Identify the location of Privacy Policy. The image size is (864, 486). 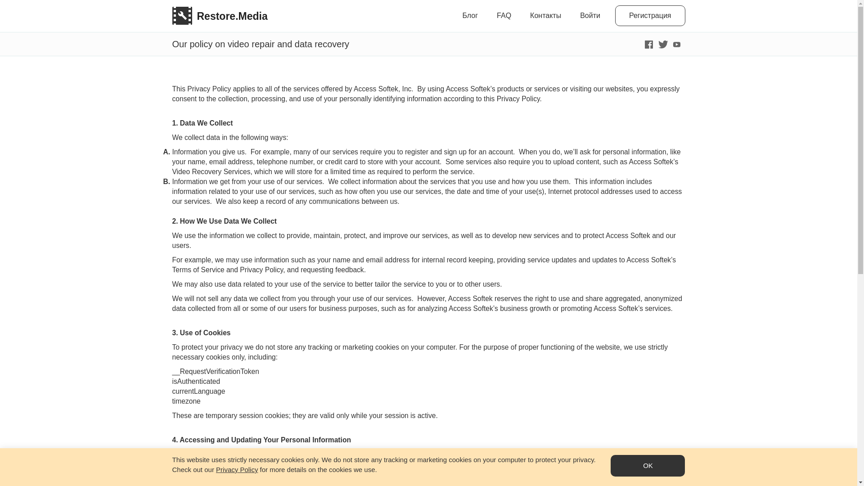
(237, 469).